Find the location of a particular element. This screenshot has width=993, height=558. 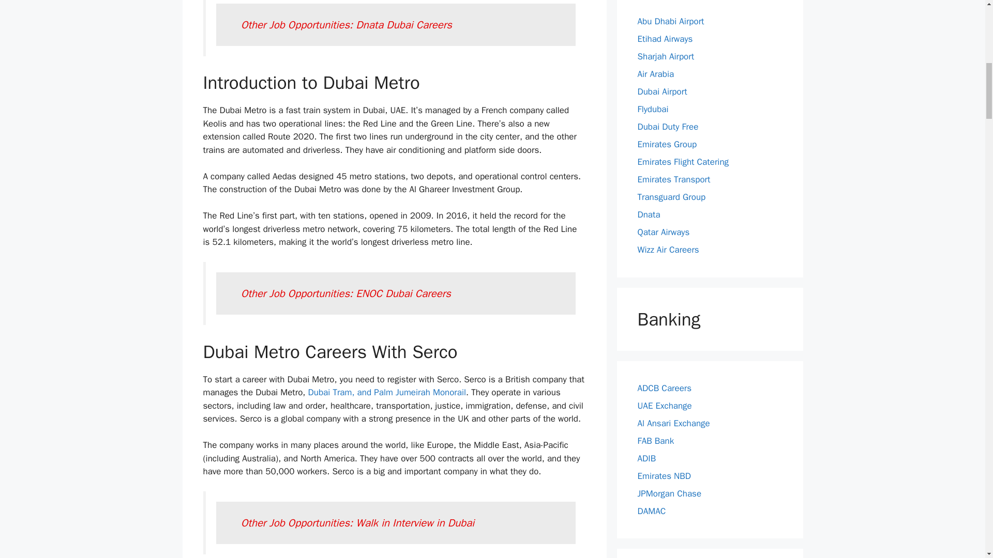

Walk in Interview in Dubai is located at coordinates (415, 523).